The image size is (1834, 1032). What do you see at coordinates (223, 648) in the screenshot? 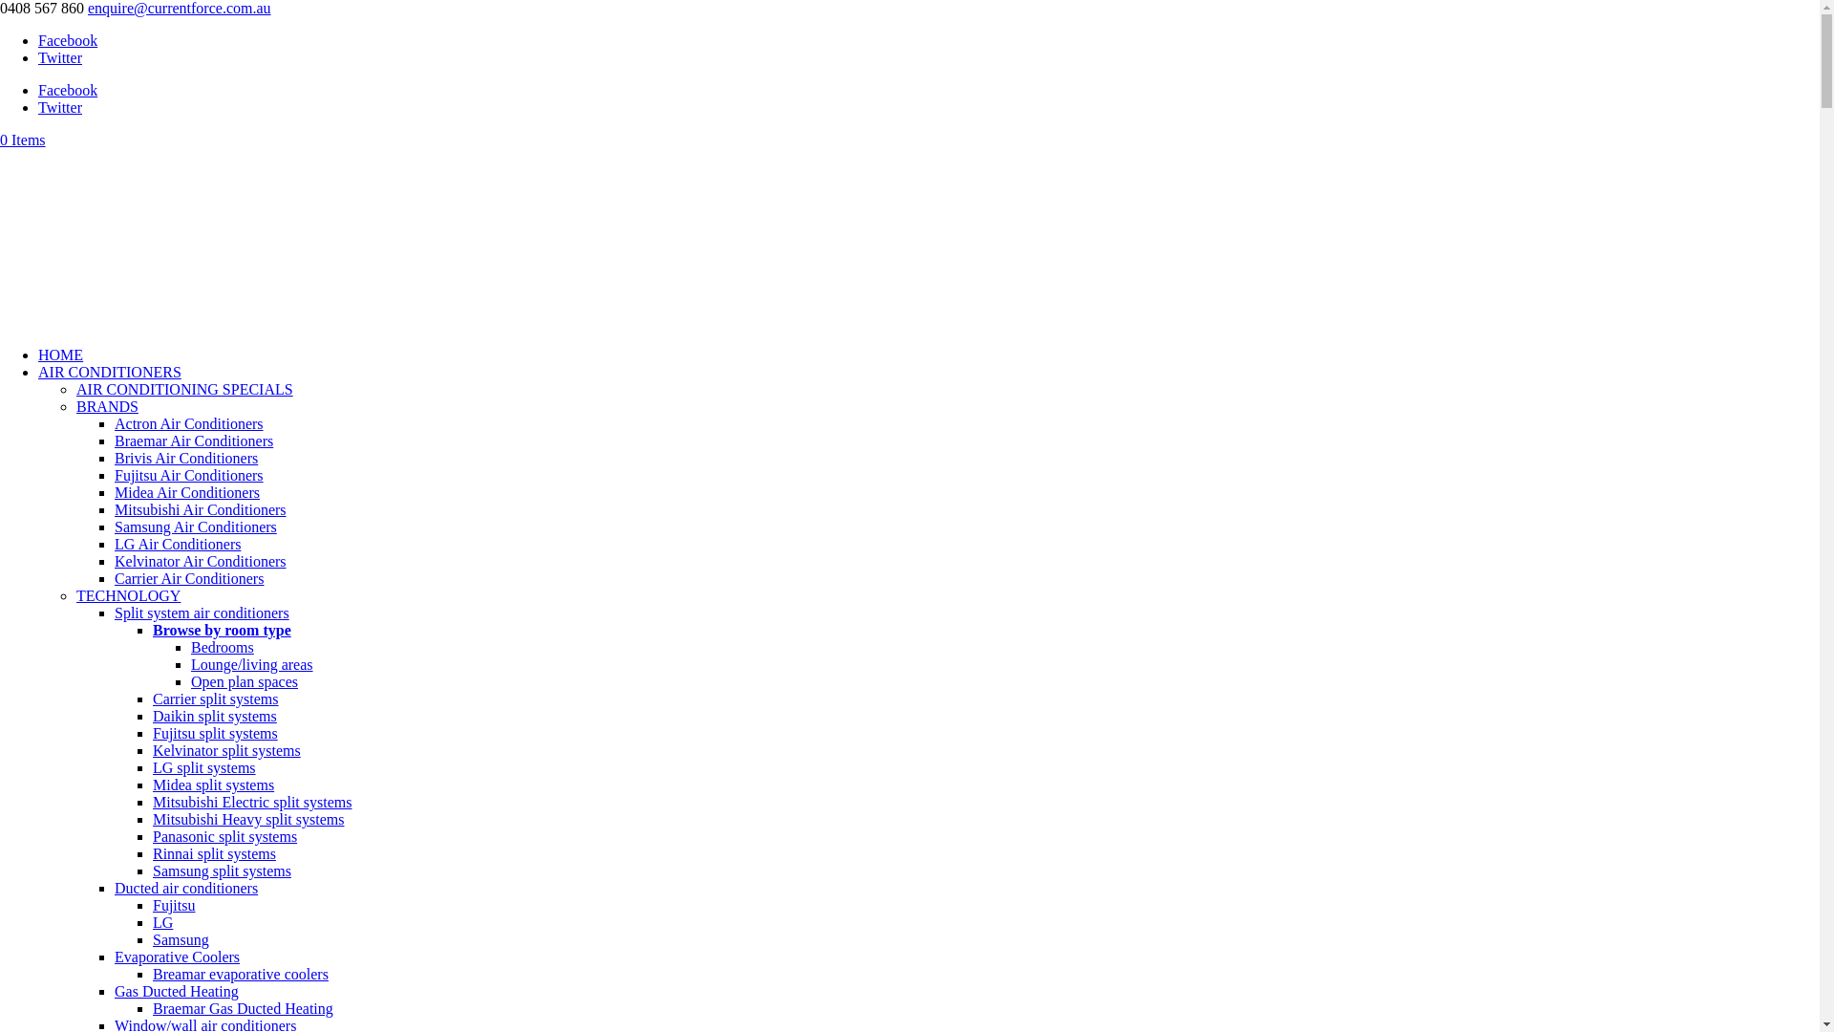
I see `Bedrooms` at bounding box center [223, 648].